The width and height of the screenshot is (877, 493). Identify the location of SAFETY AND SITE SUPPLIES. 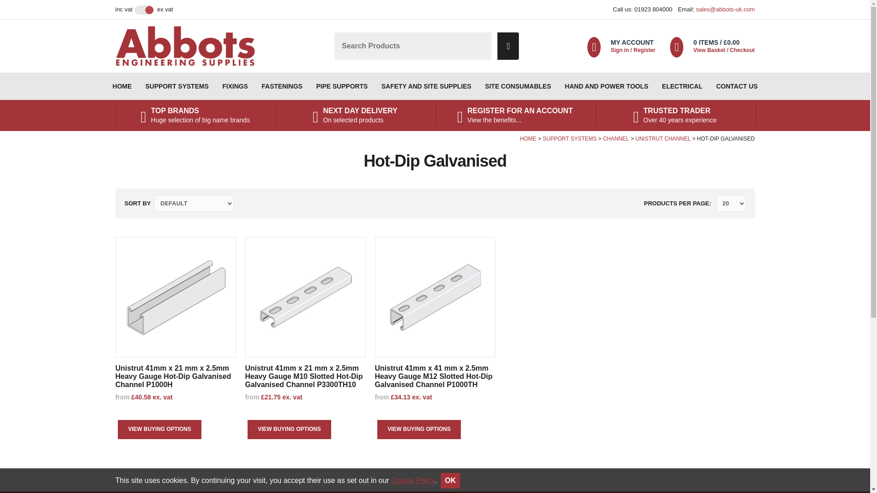
(426, 86).